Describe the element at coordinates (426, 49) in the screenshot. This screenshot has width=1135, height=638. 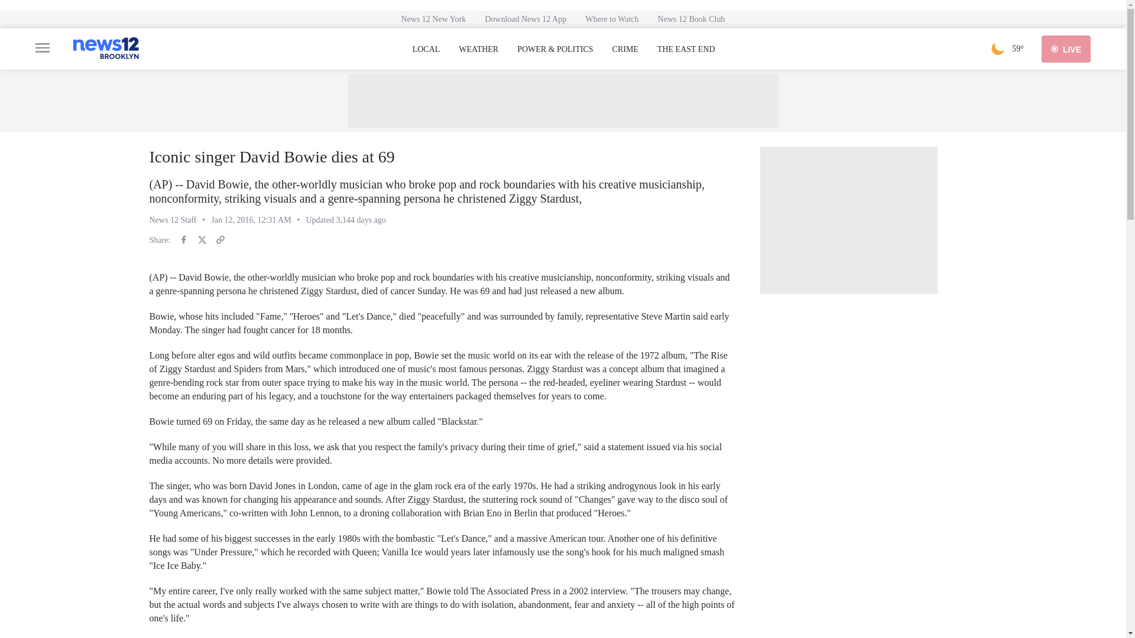
I see `LOCAL` at that location.